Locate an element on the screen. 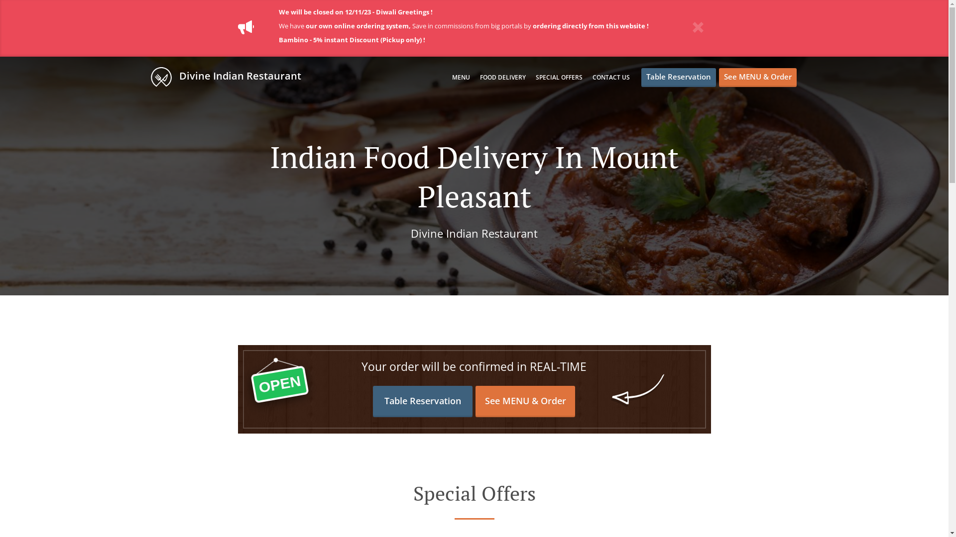 Image resolution: width=956 pixels, height=537 pixels. FOOD DELIVERY is located at coordinates (503, 78).